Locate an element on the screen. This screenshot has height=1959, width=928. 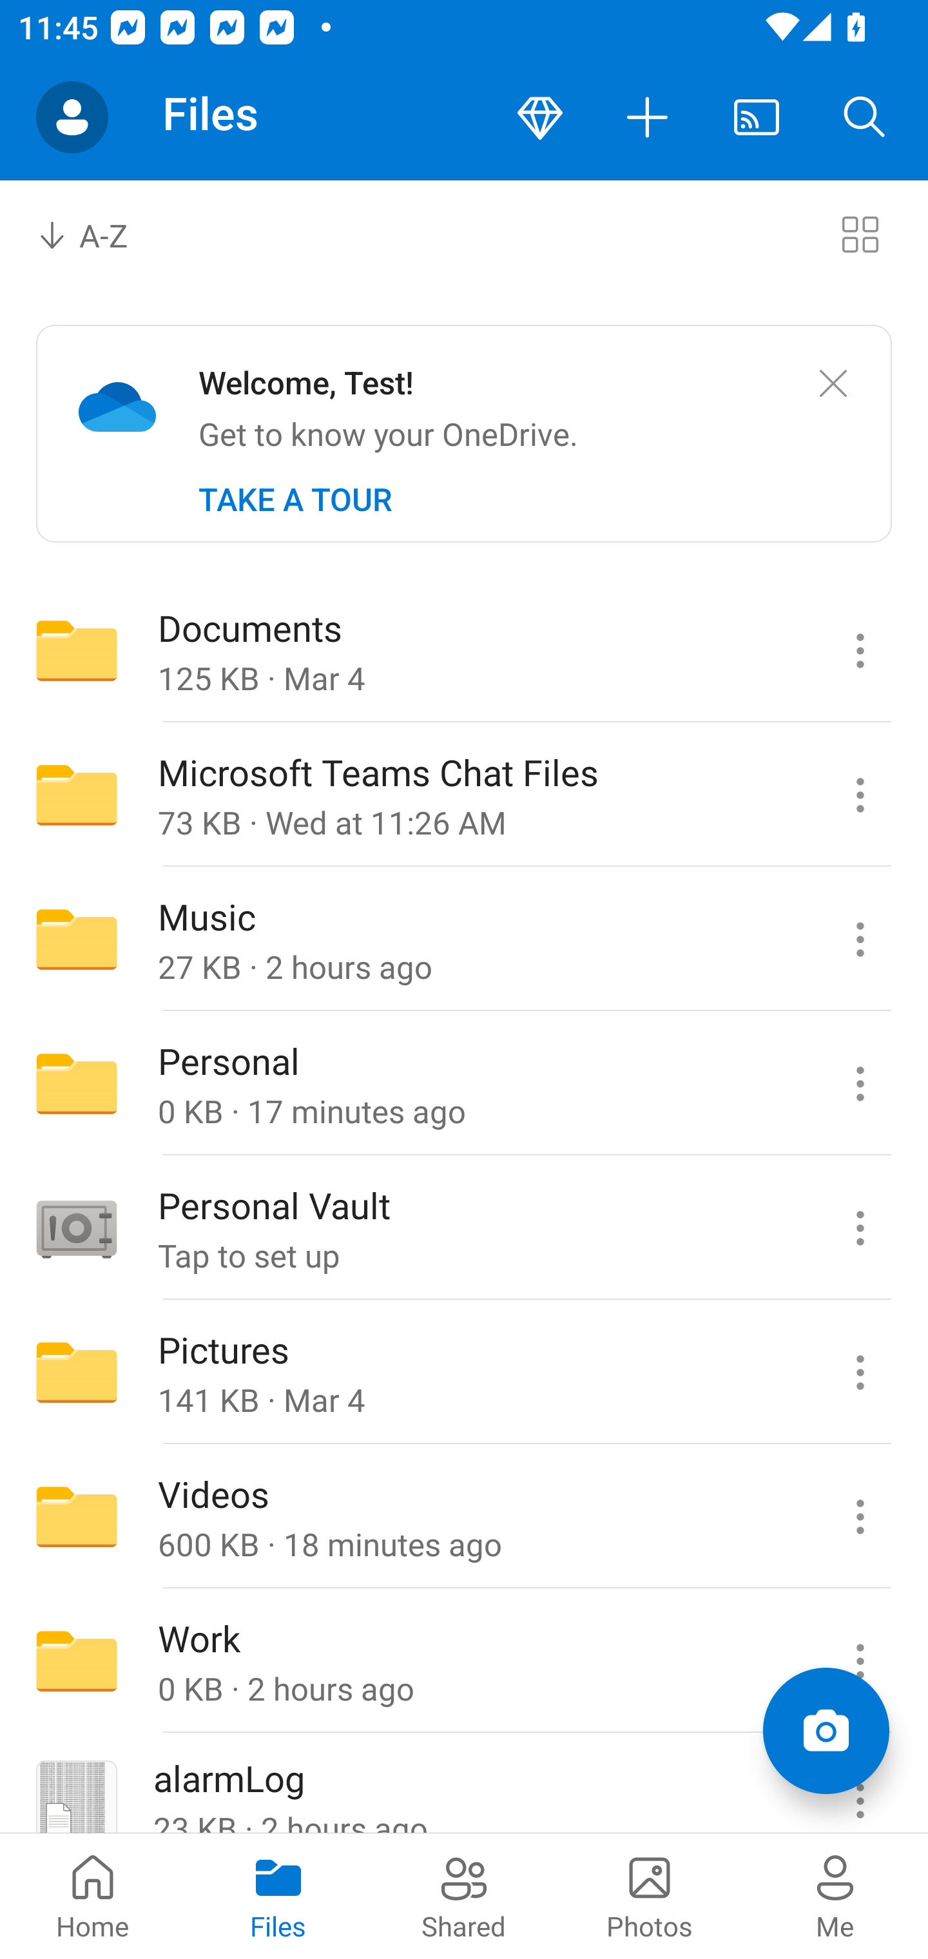
Me pivot Me is located at coordinates (835, 1896).